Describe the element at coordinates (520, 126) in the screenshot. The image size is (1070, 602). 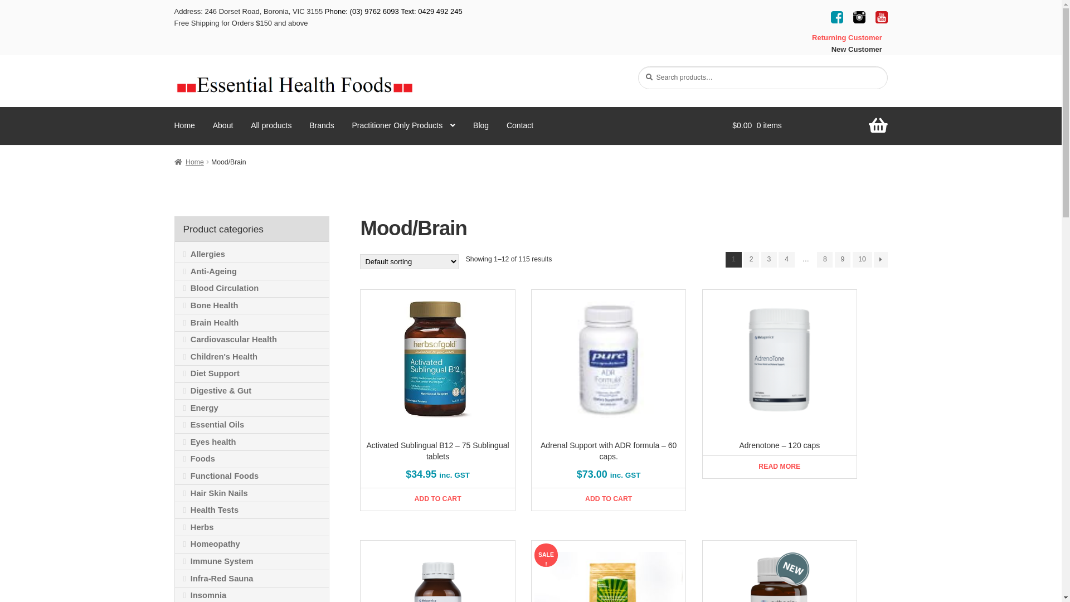
I see `Contact` at that location.